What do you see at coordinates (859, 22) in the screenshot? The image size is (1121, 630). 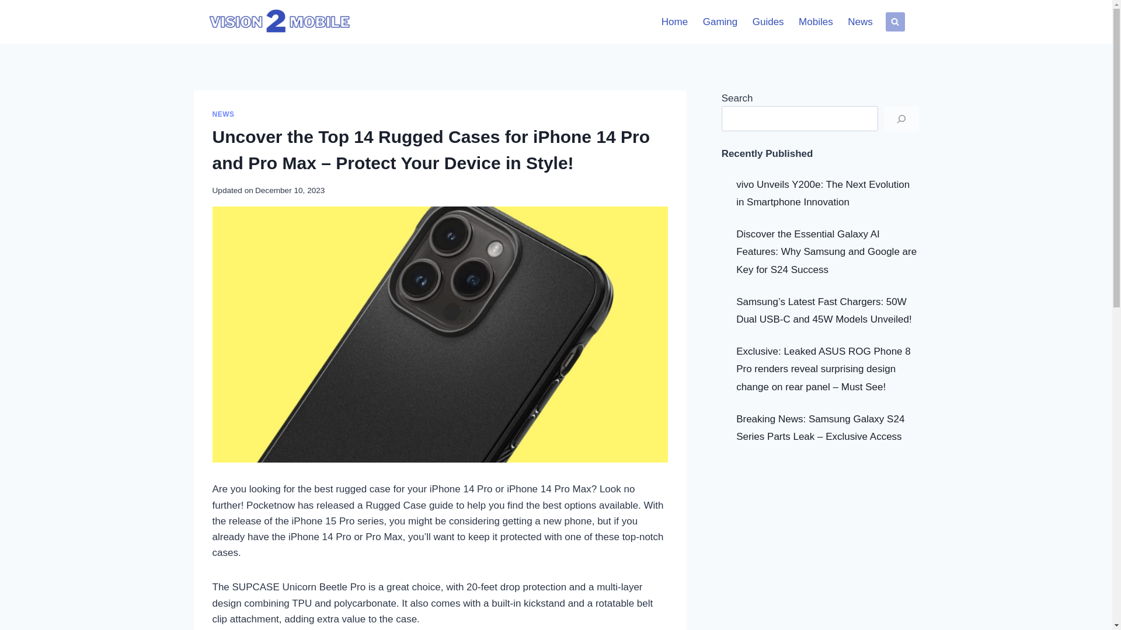 I see `News` at bounding box center [859, 22].